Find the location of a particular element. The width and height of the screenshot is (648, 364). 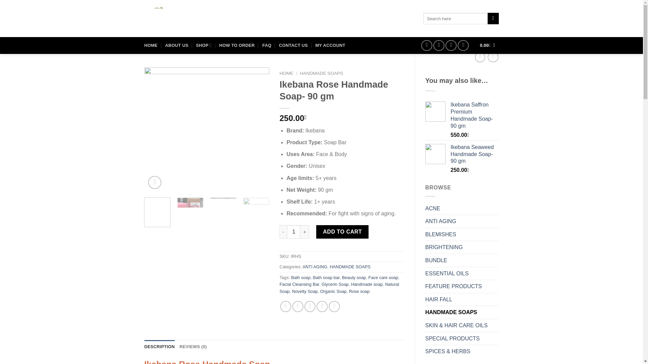

HOME is located at coordinates (151, 45).